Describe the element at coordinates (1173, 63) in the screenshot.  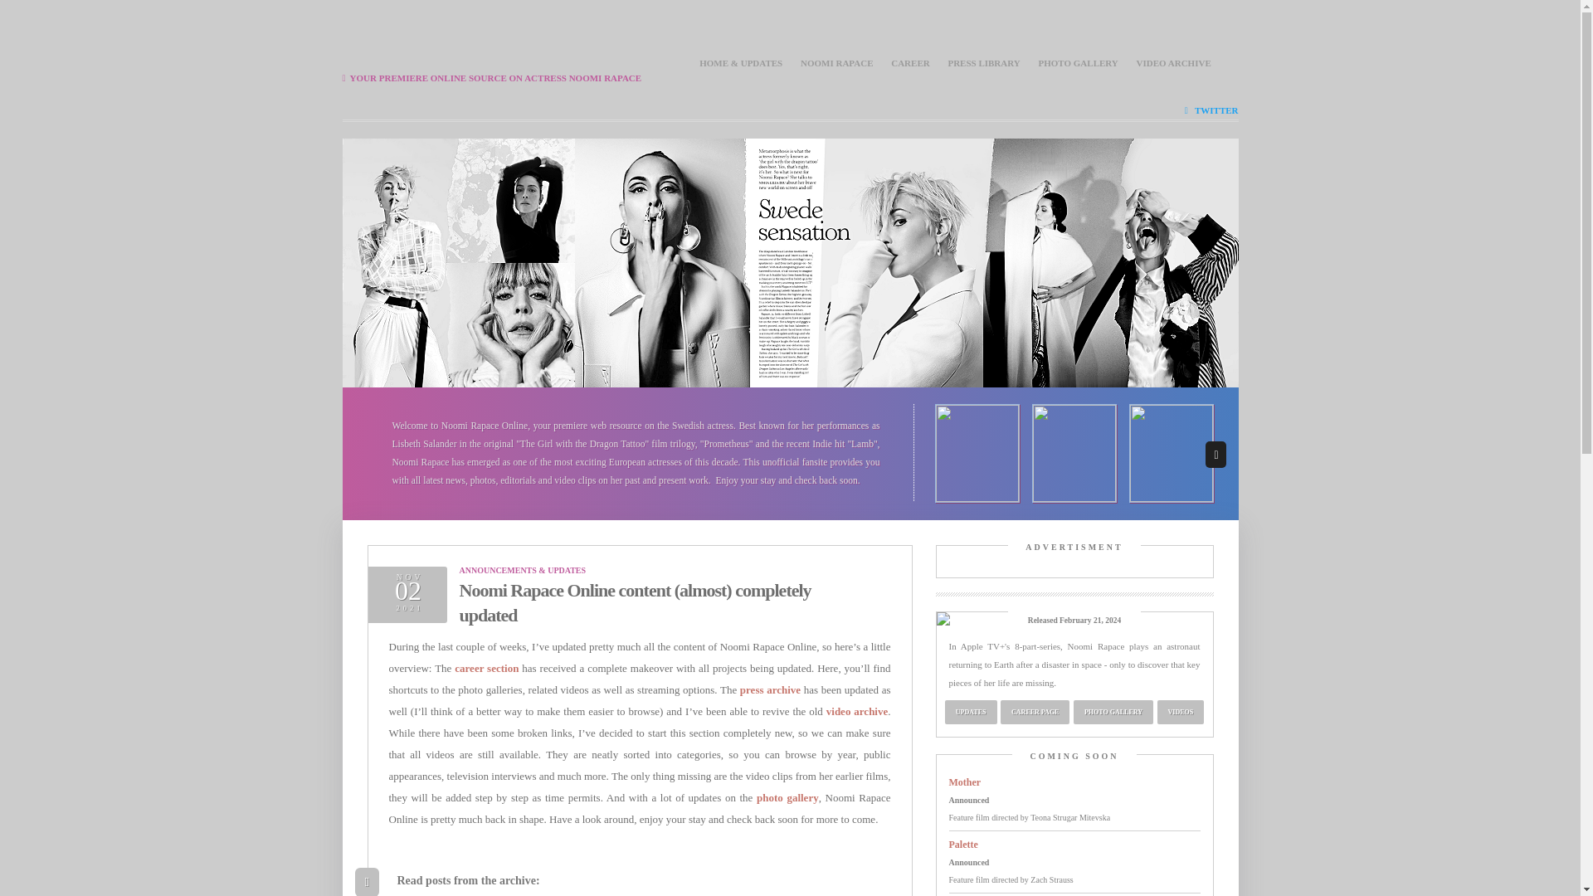
I see `VIDEO ARCHIVE` at that location.